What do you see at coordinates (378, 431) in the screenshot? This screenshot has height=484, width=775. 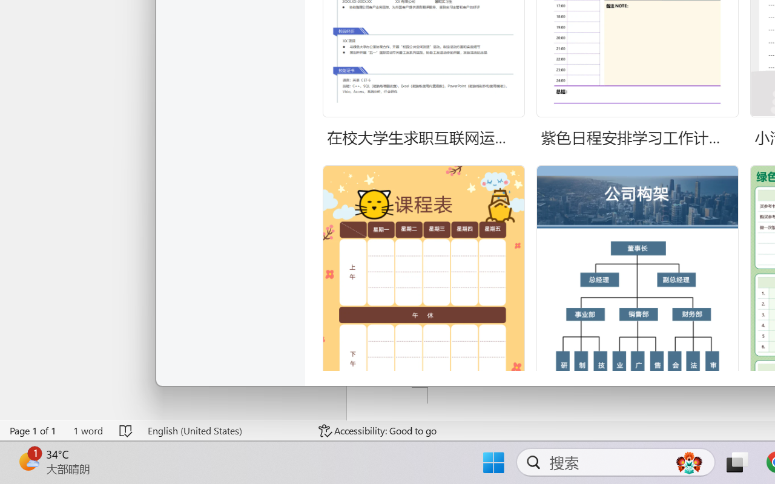 I see `Accessibility Checker Accessibility: Good to go` at bounding box center [378, 431].